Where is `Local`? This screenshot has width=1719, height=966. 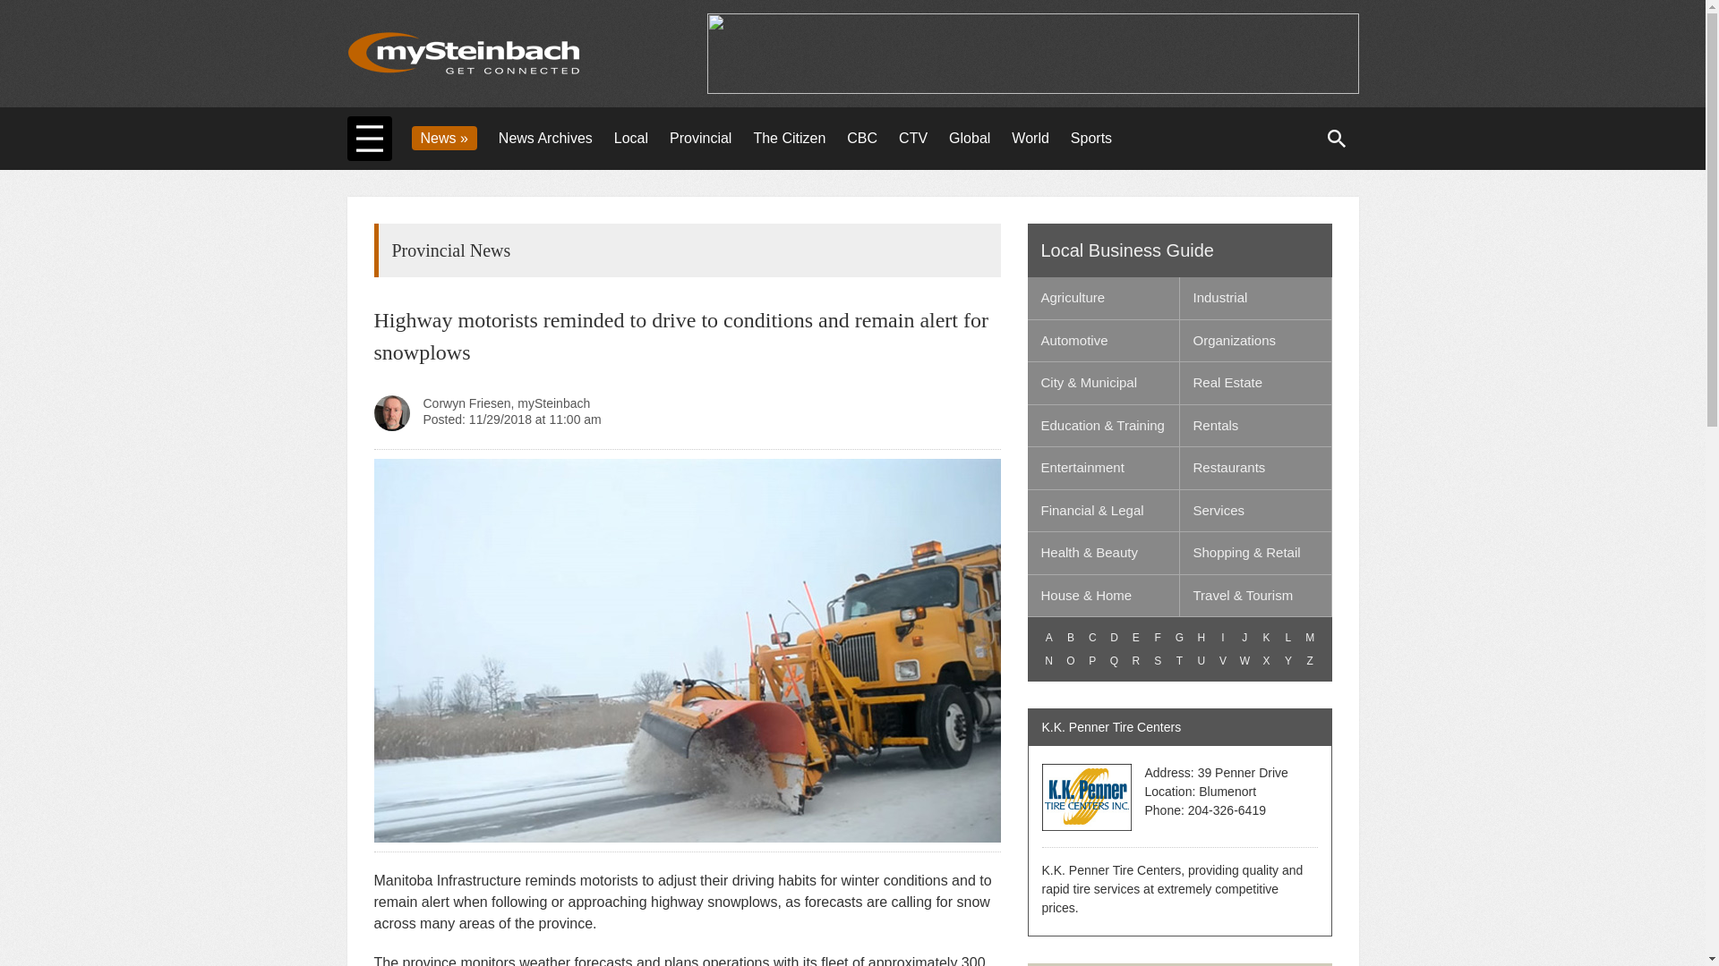 Local is located at coordinates (630, 138).